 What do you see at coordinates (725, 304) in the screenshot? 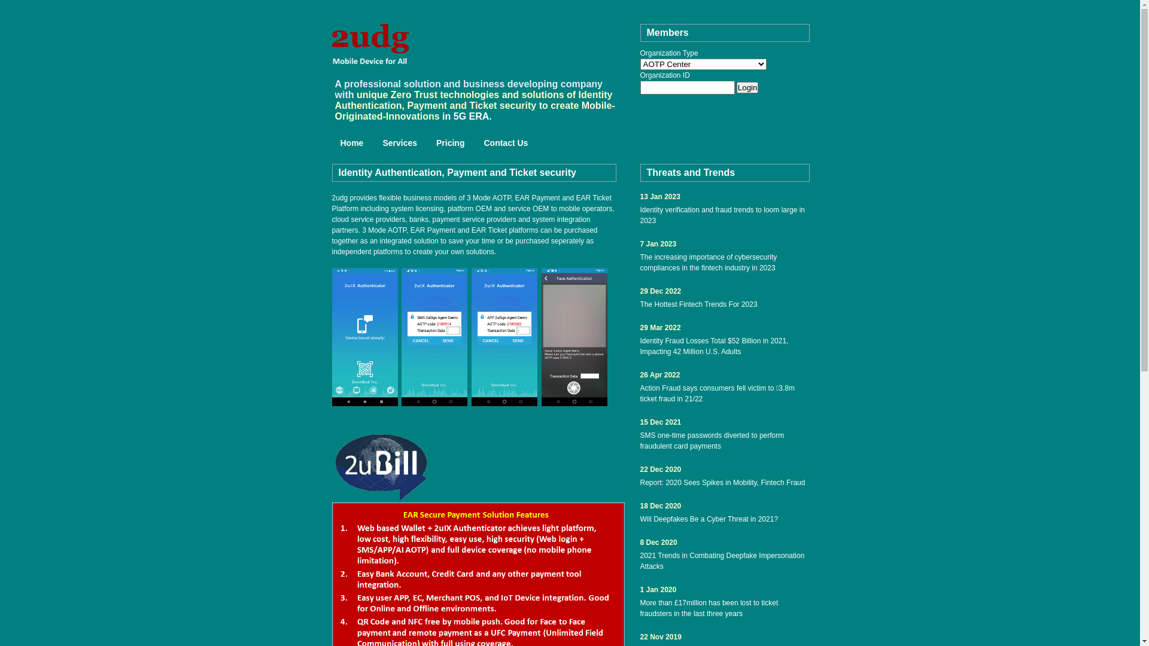
I see `The Hottest Fintech Trends For 2023` at bounding box center [725, 304].